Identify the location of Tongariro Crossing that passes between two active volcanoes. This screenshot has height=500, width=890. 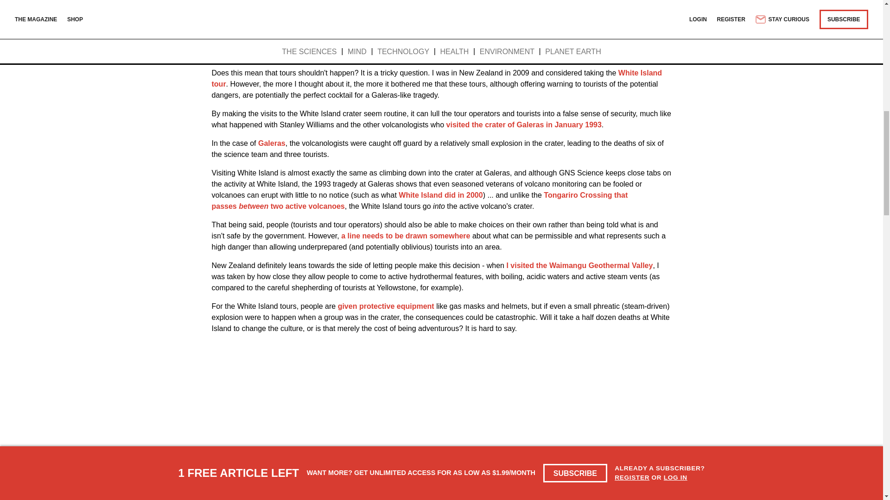
(419, 200).